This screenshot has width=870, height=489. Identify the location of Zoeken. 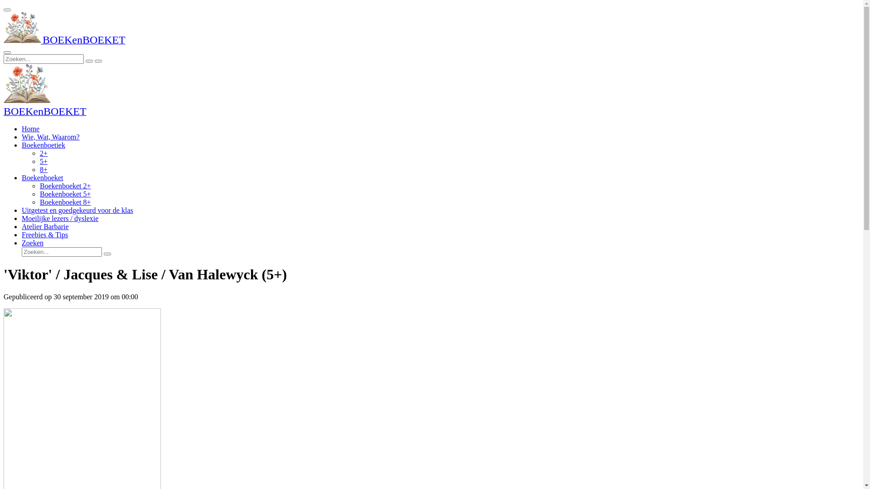
(33, 243).